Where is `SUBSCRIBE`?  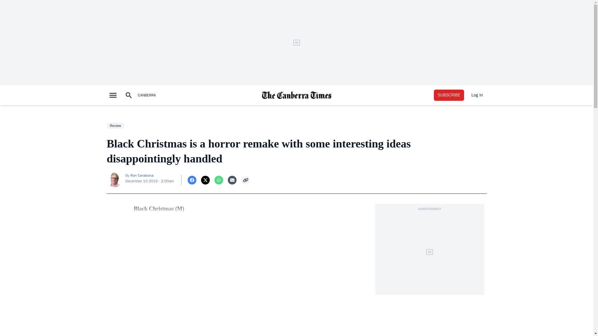
SUBSCRIBE is located at coordinates (449, 95).